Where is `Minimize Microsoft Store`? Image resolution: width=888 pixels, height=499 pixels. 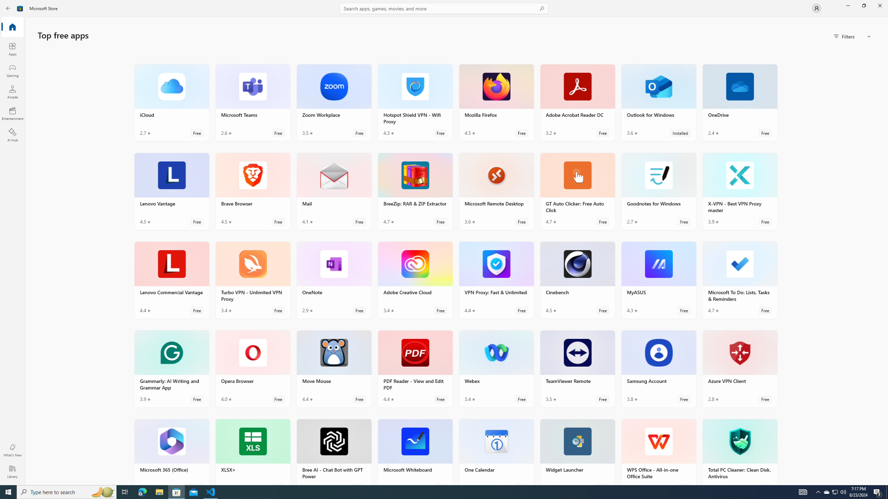
Minimize Microsoft Store is located at coordinates (848, 6).